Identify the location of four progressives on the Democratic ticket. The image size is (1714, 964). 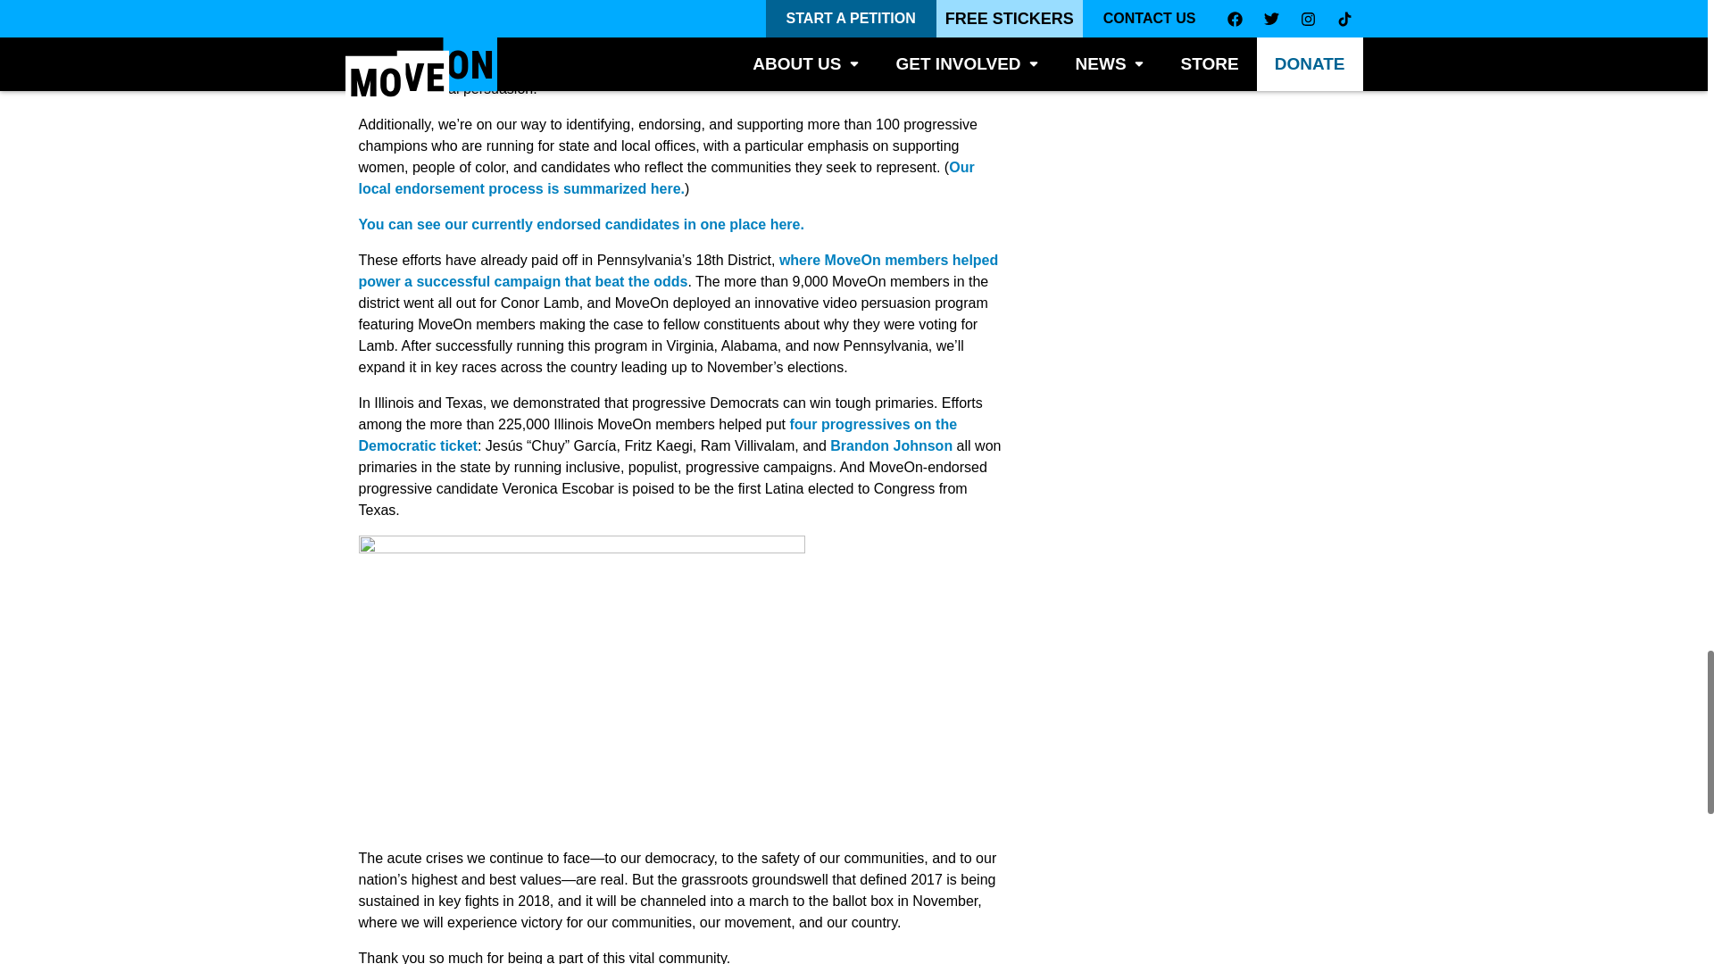
(658, 434).